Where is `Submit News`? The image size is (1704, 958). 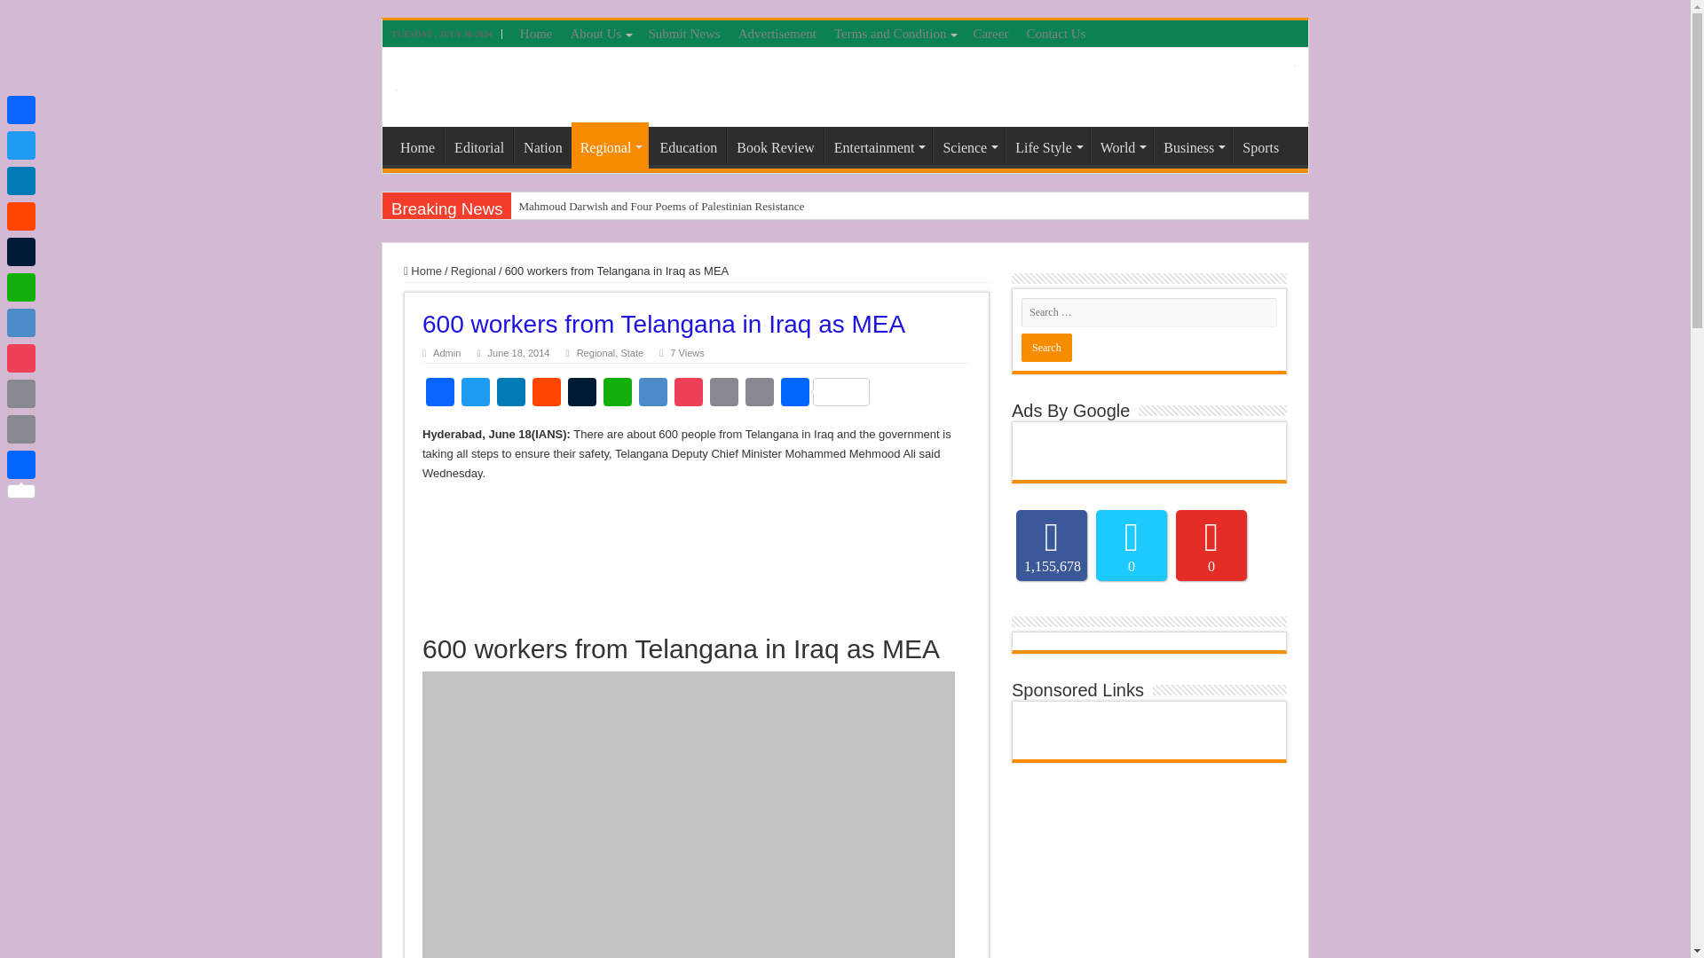
Submit News is located at coordinates (683, 33).